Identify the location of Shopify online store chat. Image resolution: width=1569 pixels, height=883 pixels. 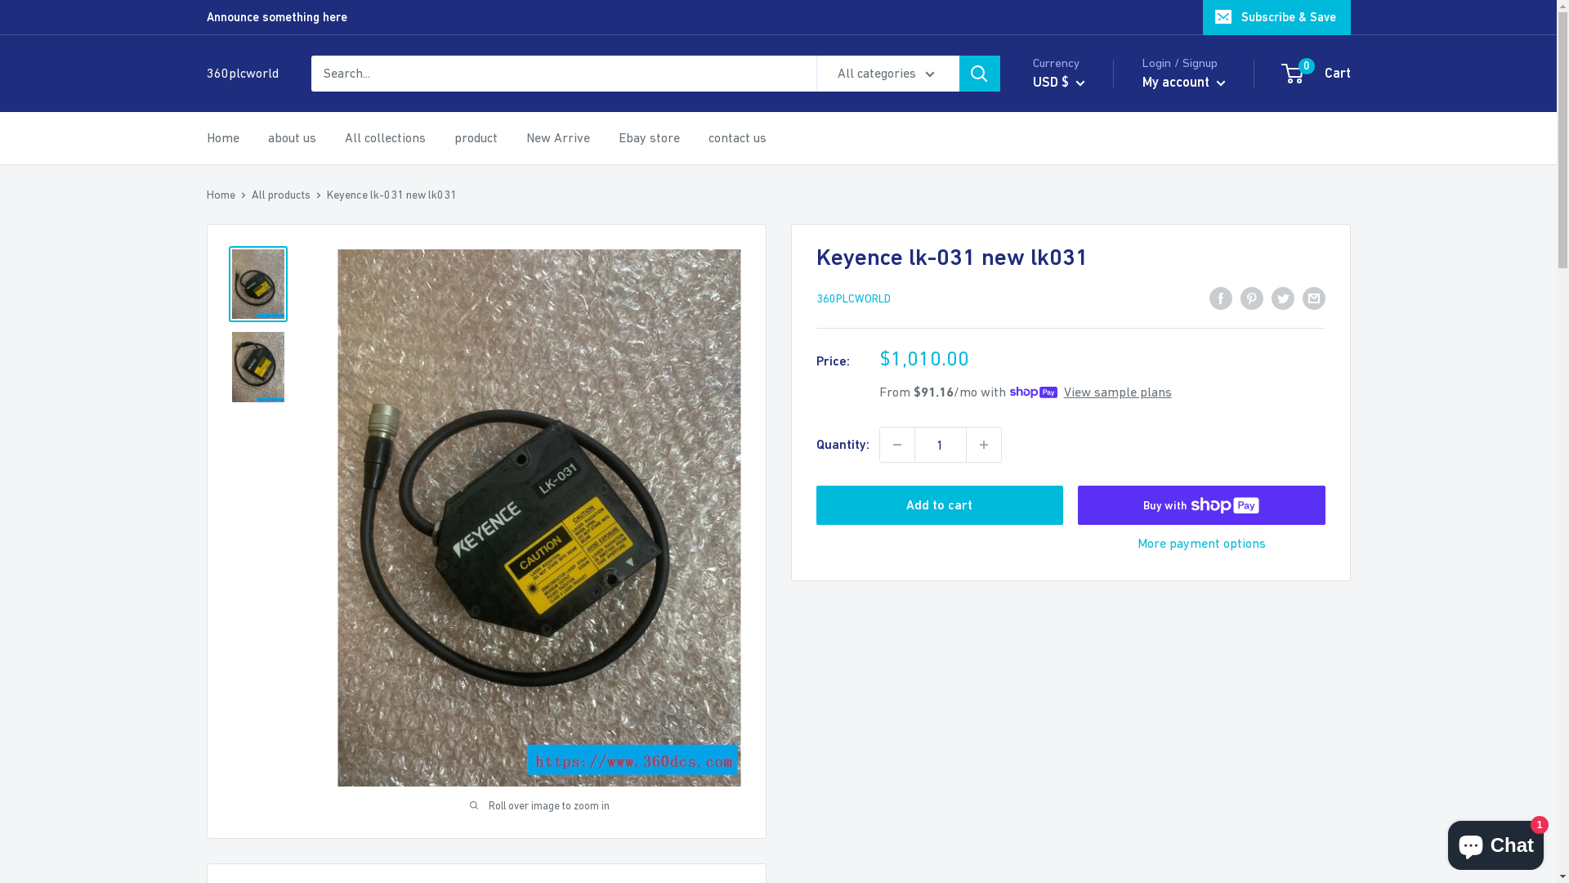
(1495, 842).